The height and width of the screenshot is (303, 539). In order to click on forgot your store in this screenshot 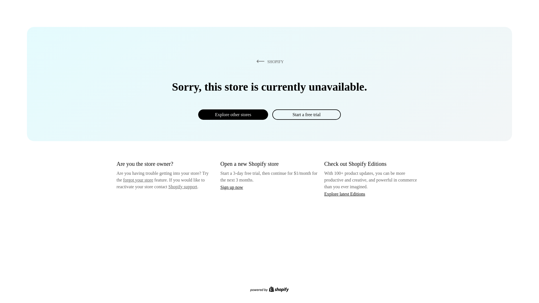, I will do `click(138, 180)`.